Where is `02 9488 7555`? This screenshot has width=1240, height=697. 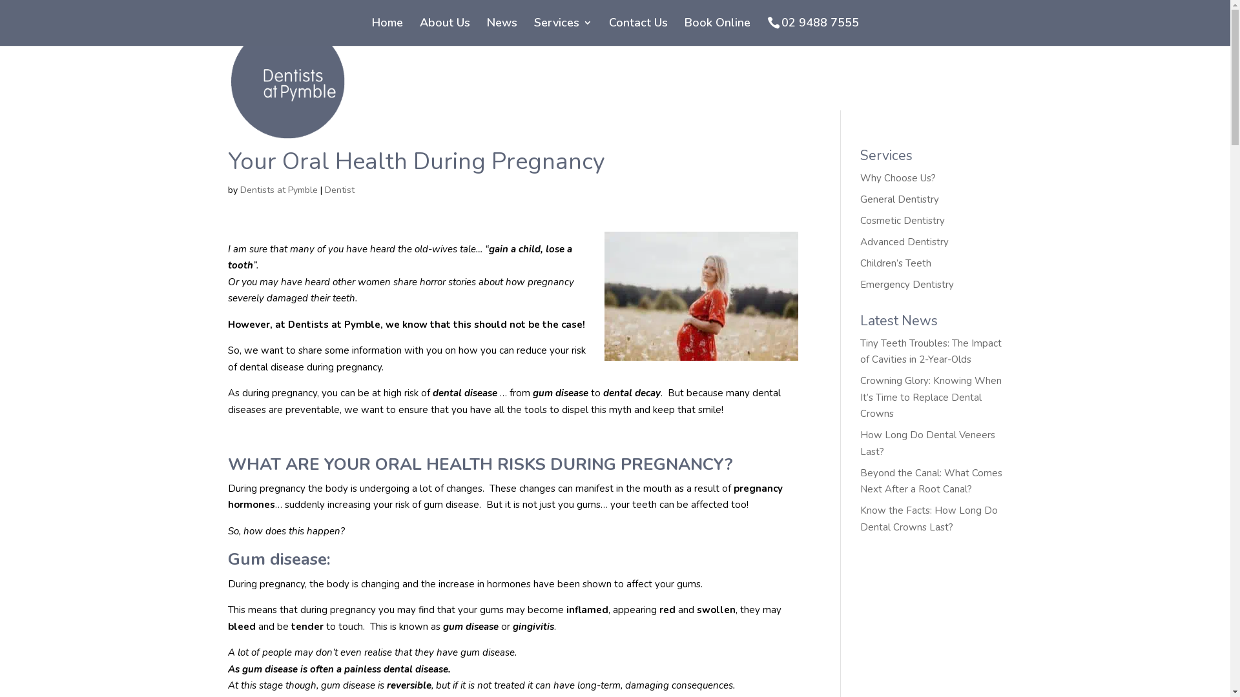
02 9488 7555 is located at coordinates (820, 31).